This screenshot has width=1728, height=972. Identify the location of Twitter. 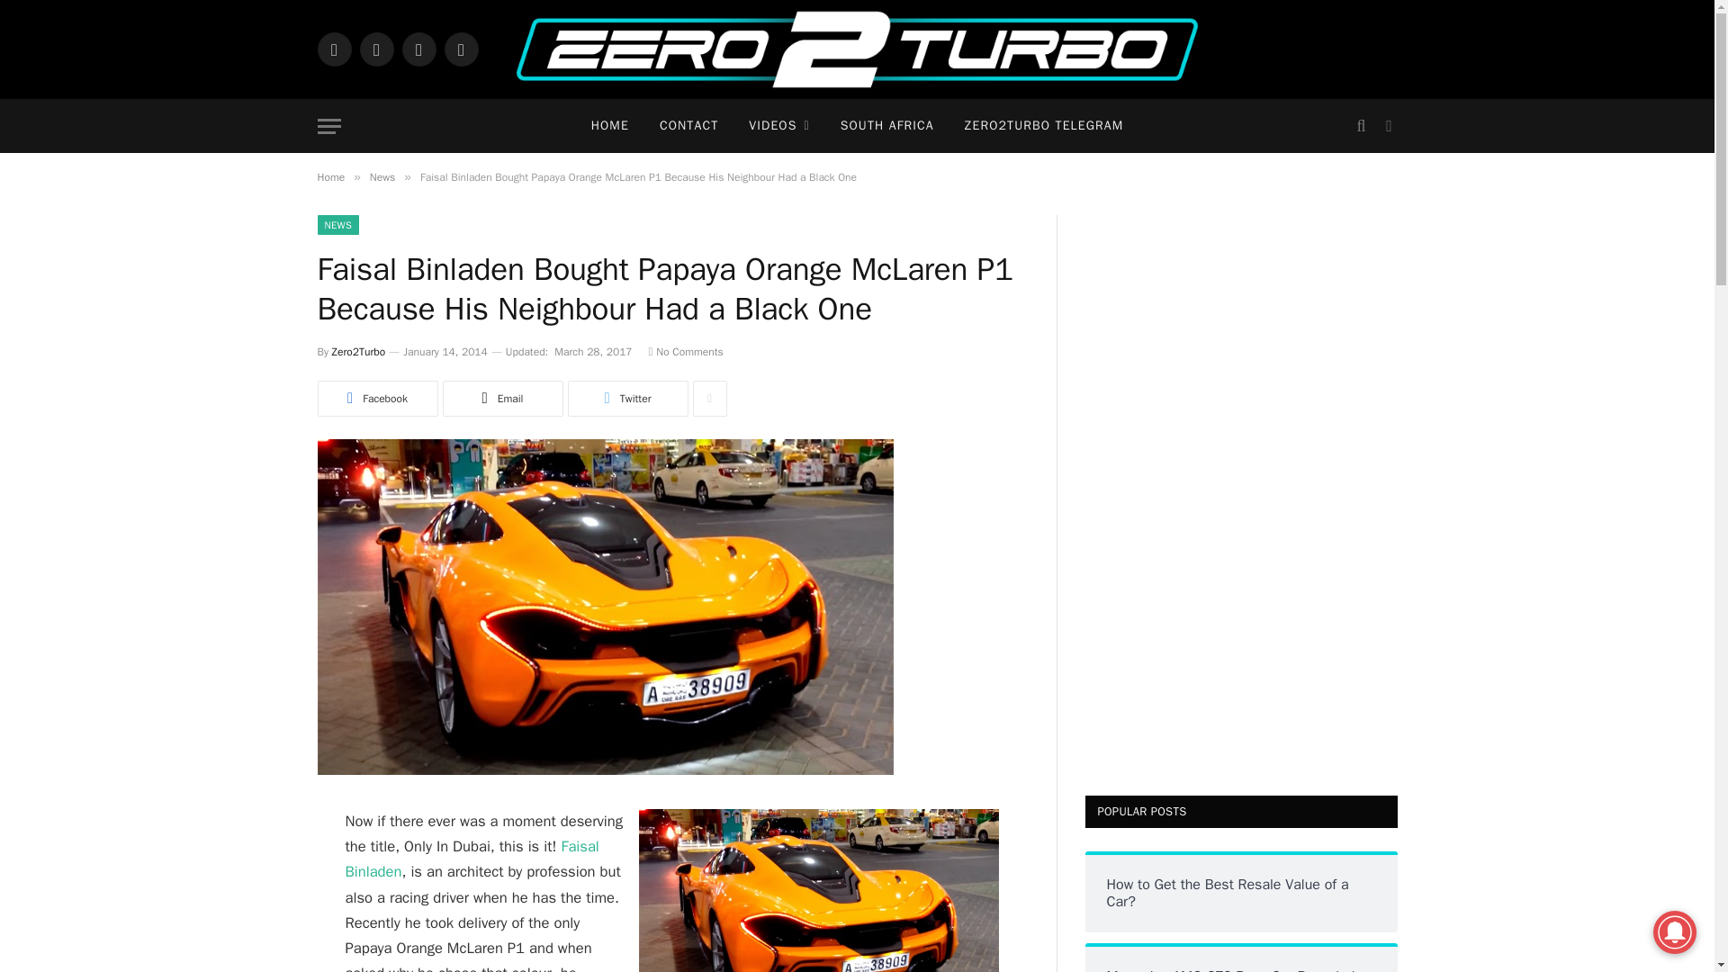
(626, 399).